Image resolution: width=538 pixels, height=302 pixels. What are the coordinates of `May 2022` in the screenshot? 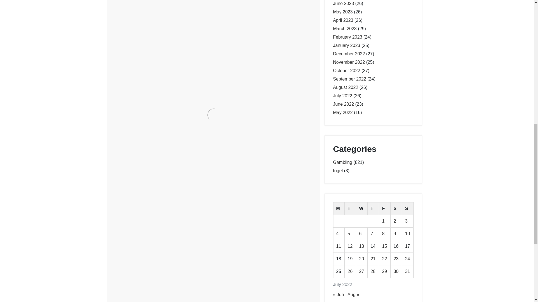 It's located at (342, 112).